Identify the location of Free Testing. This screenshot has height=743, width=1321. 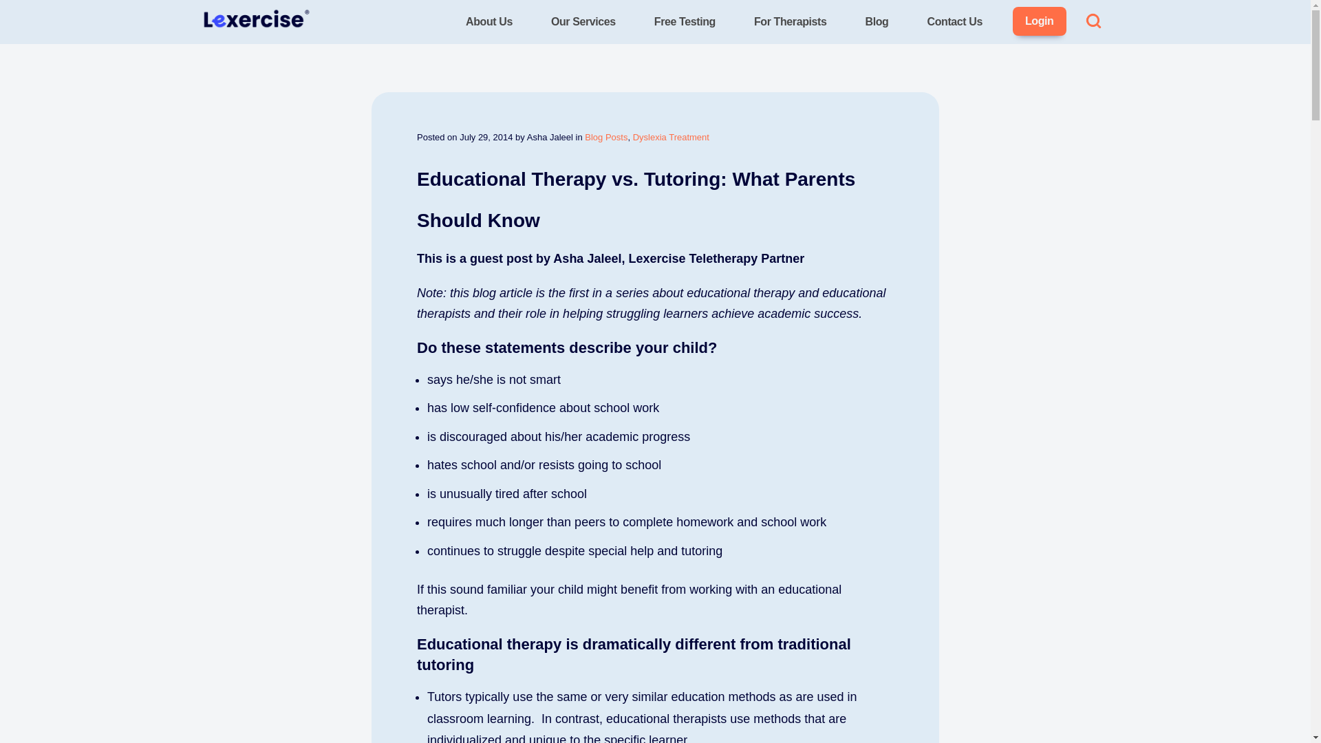
(685, 22).